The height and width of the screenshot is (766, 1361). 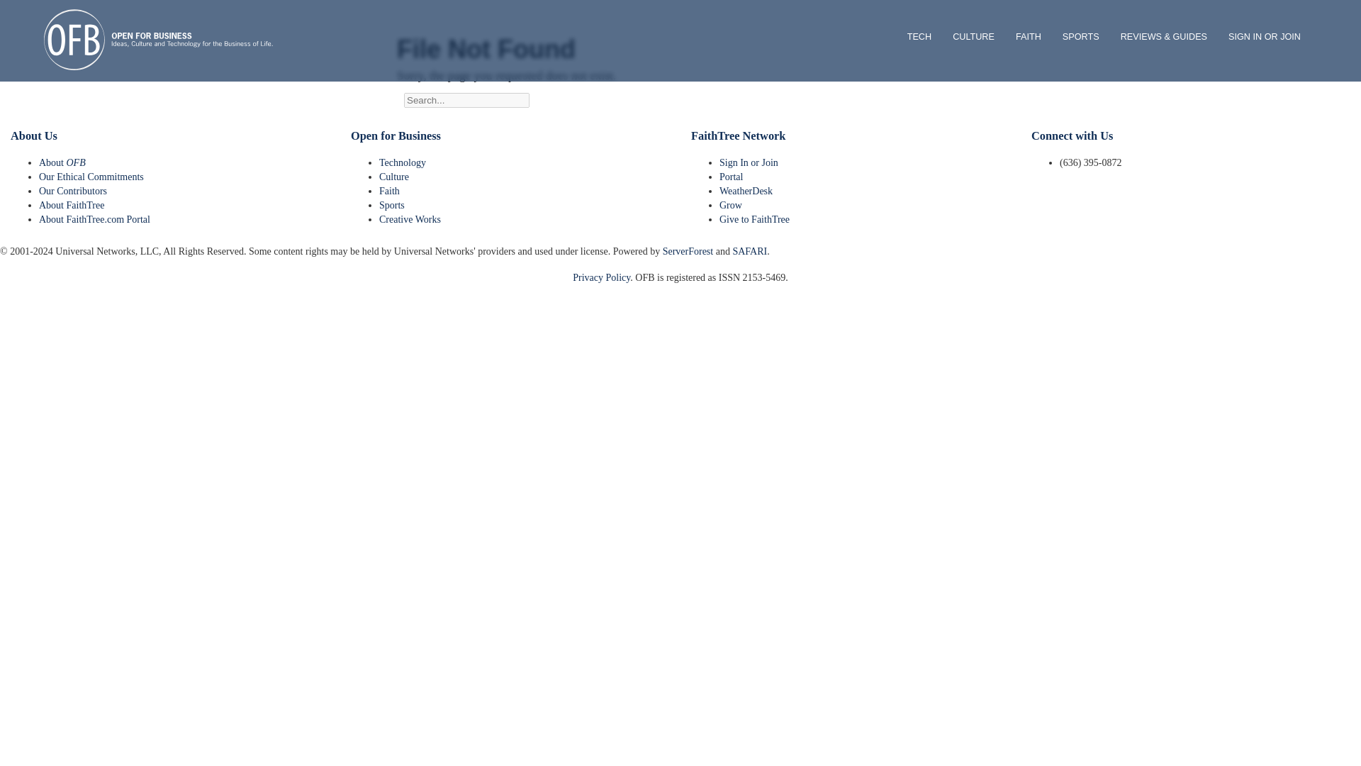 I want to click on About FaithTree, so click(x=72, y=205).